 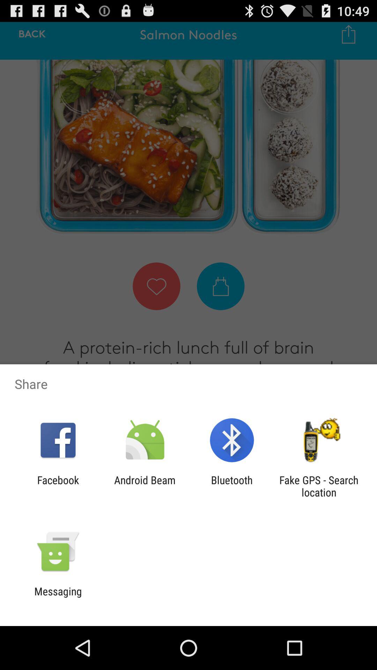 What do you see at coordinates (145, 486) in the screenshot?
I see `tap the android beam icon` at bounding box center [145, 486].